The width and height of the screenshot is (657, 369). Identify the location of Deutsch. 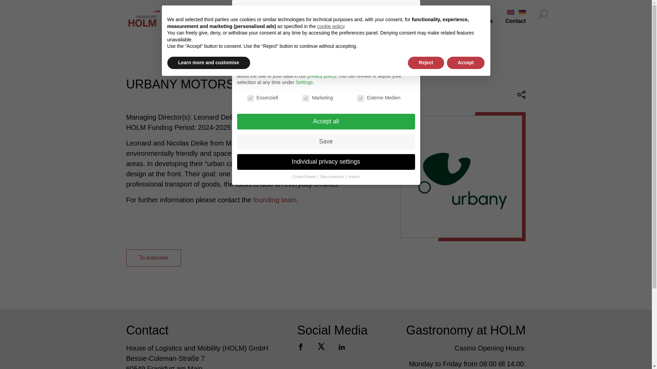
(522, 12).